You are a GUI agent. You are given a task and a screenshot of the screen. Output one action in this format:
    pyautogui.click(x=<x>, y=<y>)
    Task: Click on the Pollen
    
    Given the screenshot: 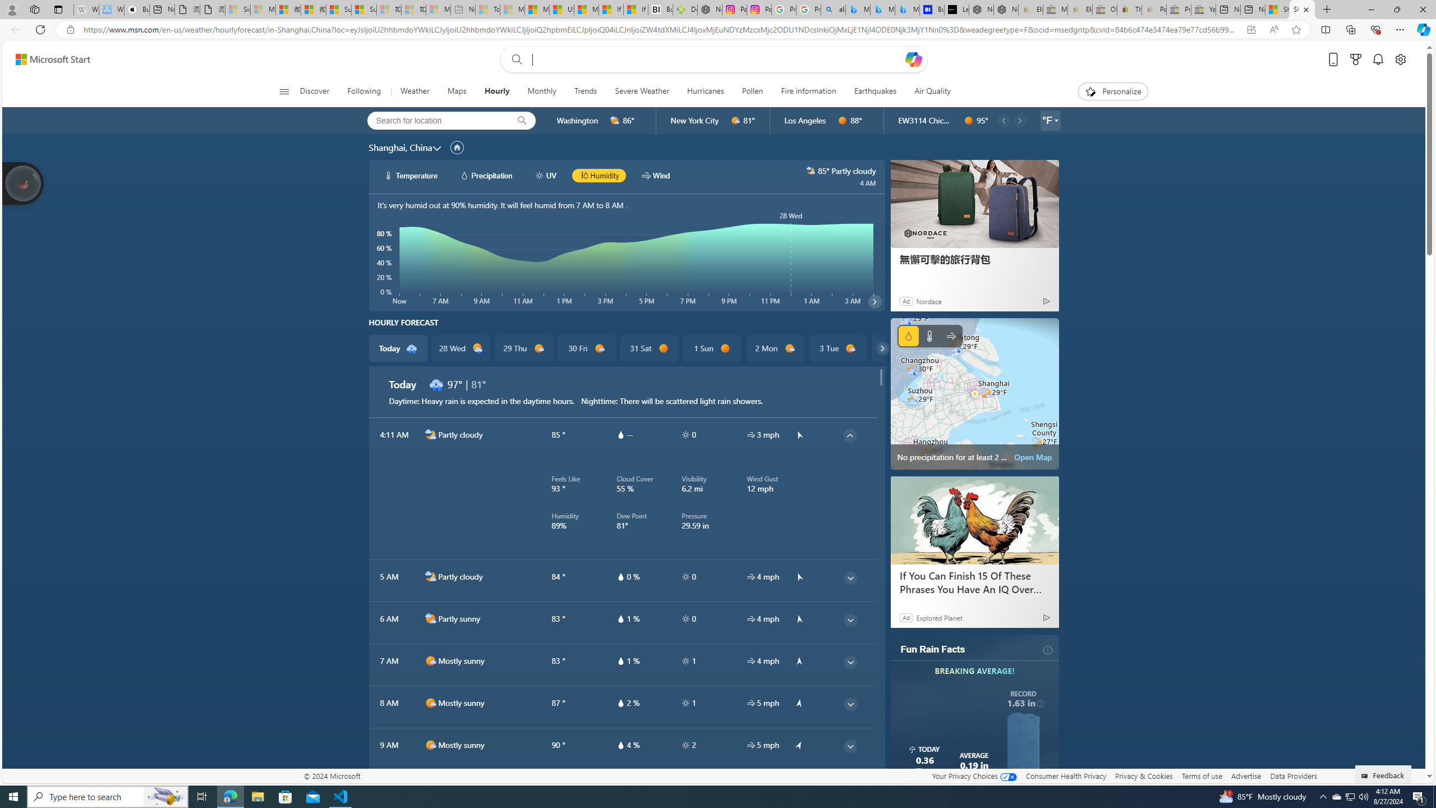 What is the action you would take?
    pyautogui.click(x=752, y=91)
    